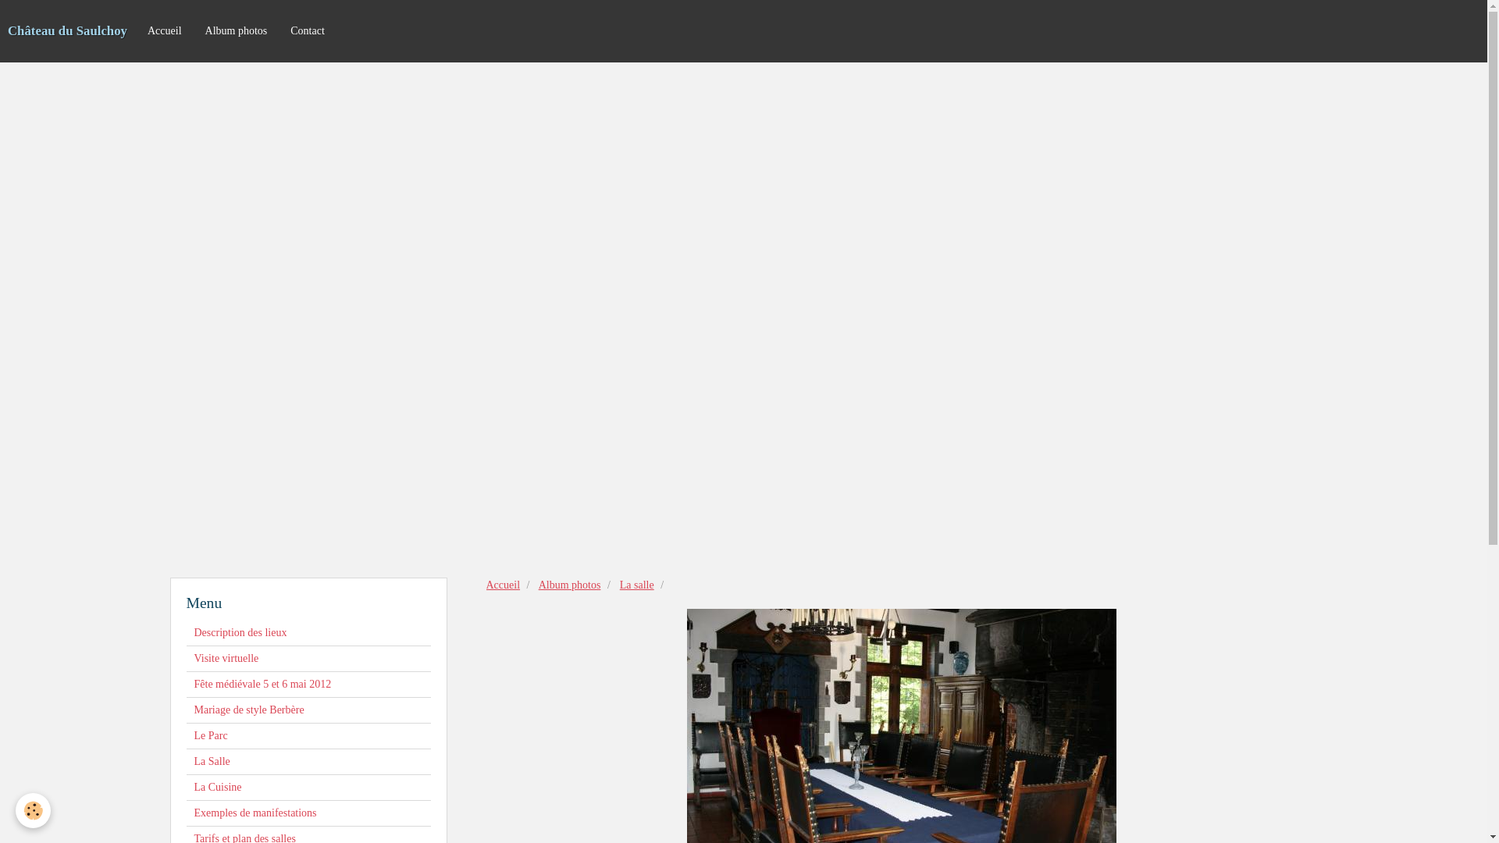 The height and width of the screenshot is (843, 1499). What do you see at coordinates (637, 585) in the screenshot?
I see `La salle` at bounding box center [637, 585].